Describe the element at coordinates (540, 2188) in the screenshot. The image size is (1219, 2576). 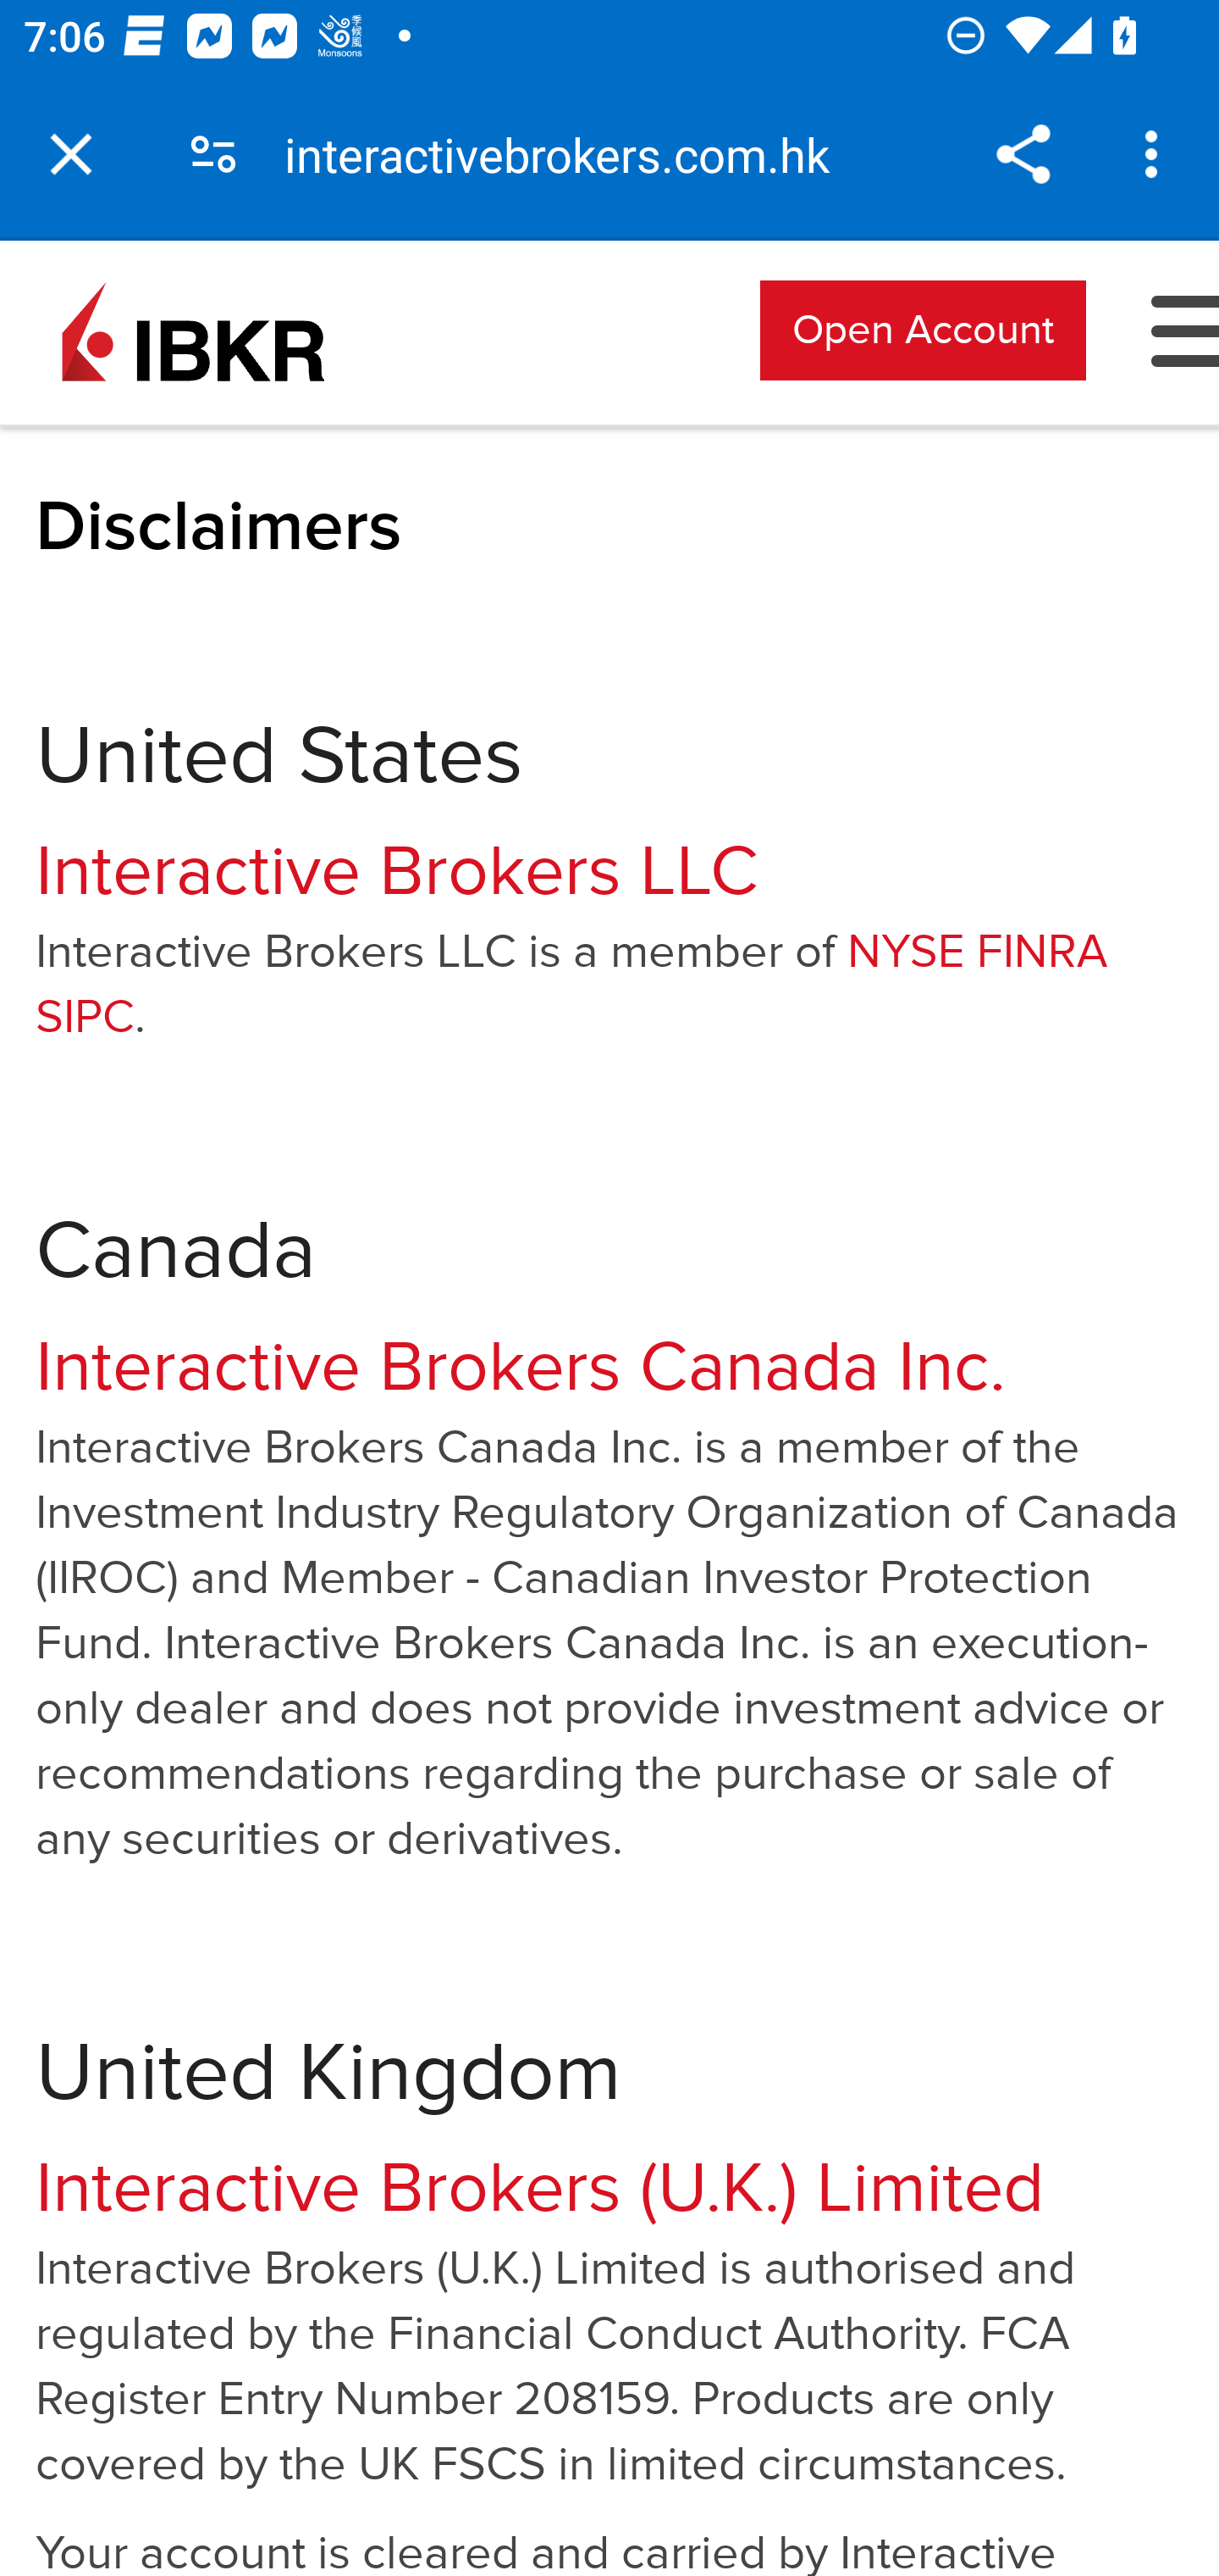
I see `Interactive Brokers (U.K.) Limited` at that location.